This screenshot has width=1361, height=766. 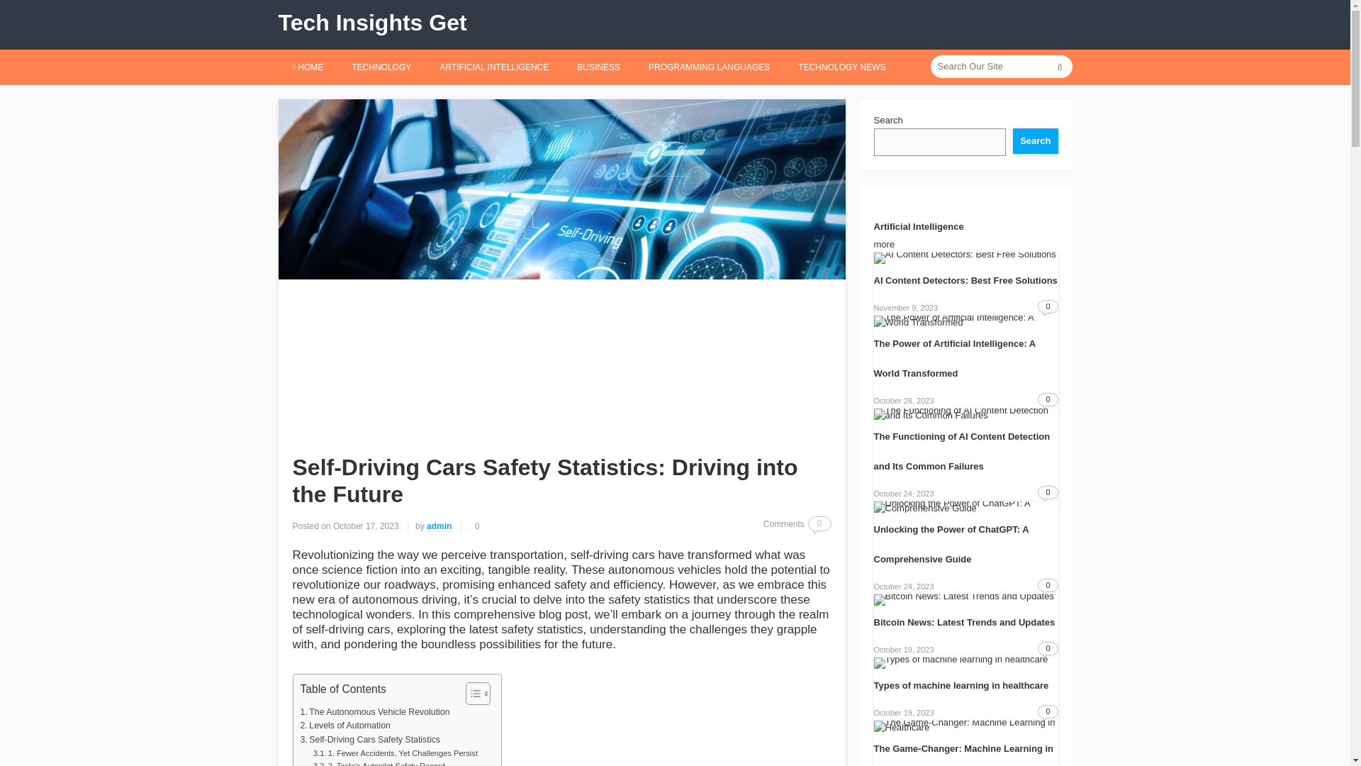 What do you see at coordinates (381, 67) in the screenshot?
I see `TECHNOLOGY` at bounding box center [381, 67].